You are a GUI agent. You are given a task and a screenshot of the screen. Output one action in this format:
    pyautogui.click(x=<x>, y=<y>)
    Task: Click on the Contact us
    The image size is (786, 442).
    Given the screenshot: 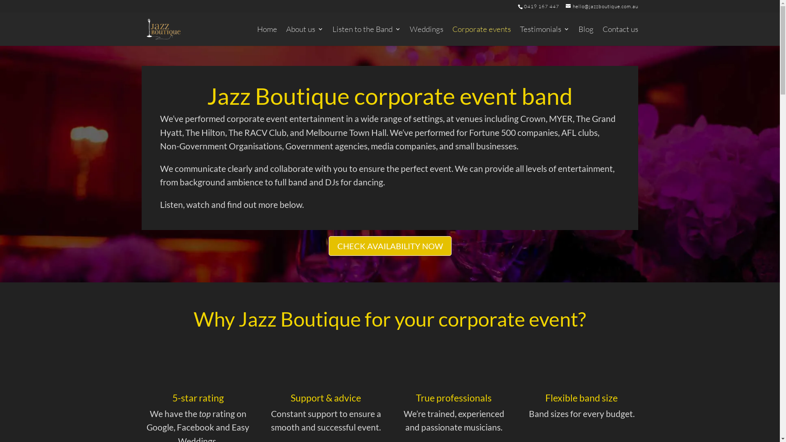 What is the action you would take?
    pyautogui.click(x=621, y=36)
    